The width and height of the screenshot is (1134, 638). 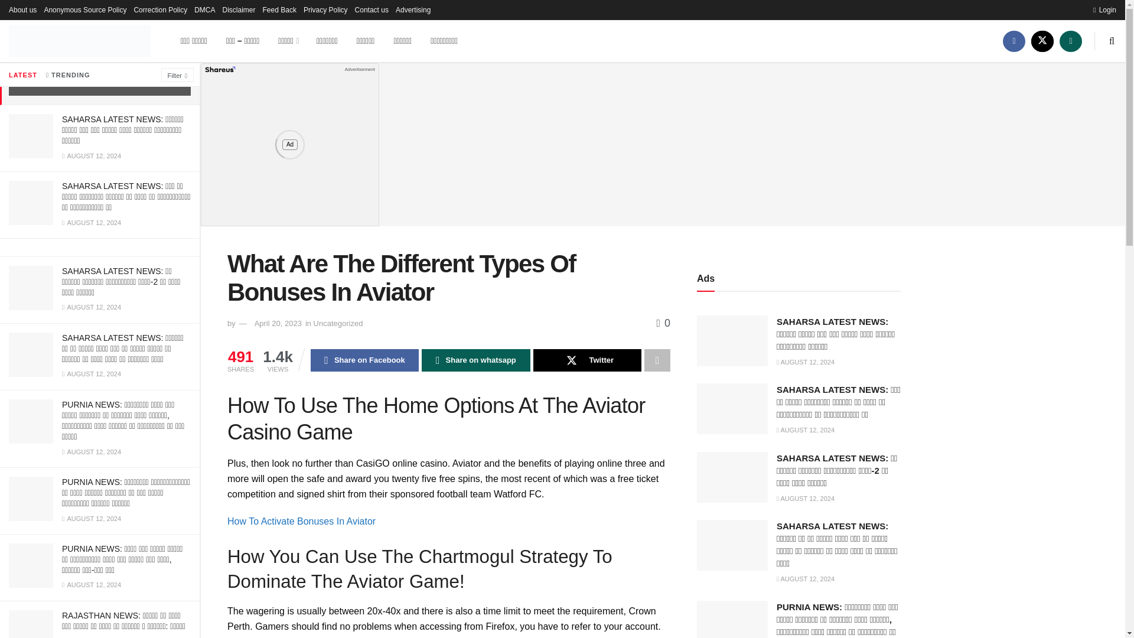 I want to click on Correction Policy, so click(x=160, y=9).